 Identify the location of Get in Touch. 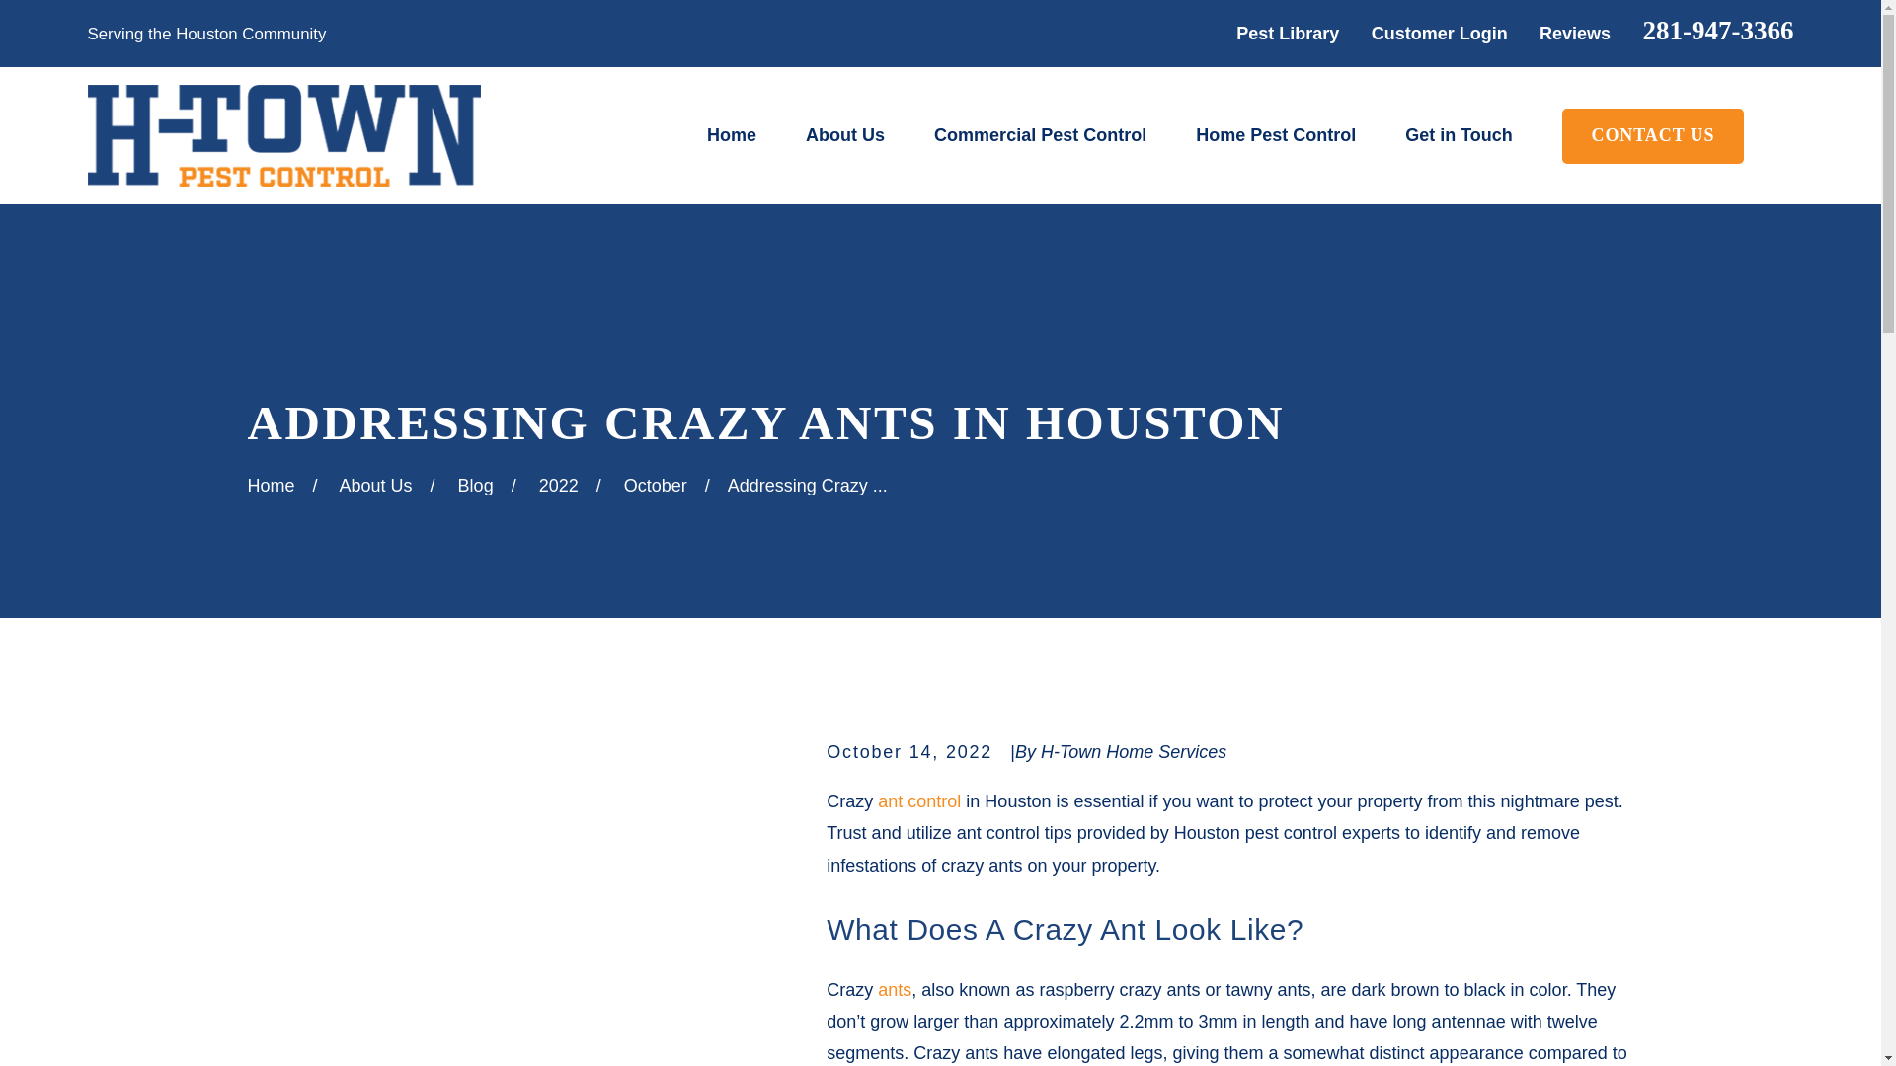
(1459, 135).